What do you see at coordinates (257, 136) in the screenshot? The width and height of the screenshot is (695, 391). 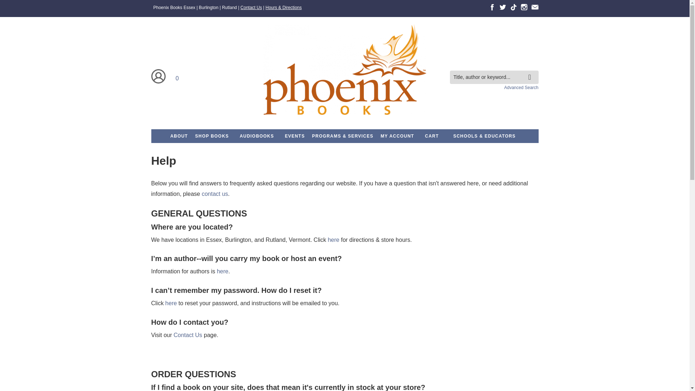 I see `Digital Audio with Libro.fm` at bounding box center [257, 136].